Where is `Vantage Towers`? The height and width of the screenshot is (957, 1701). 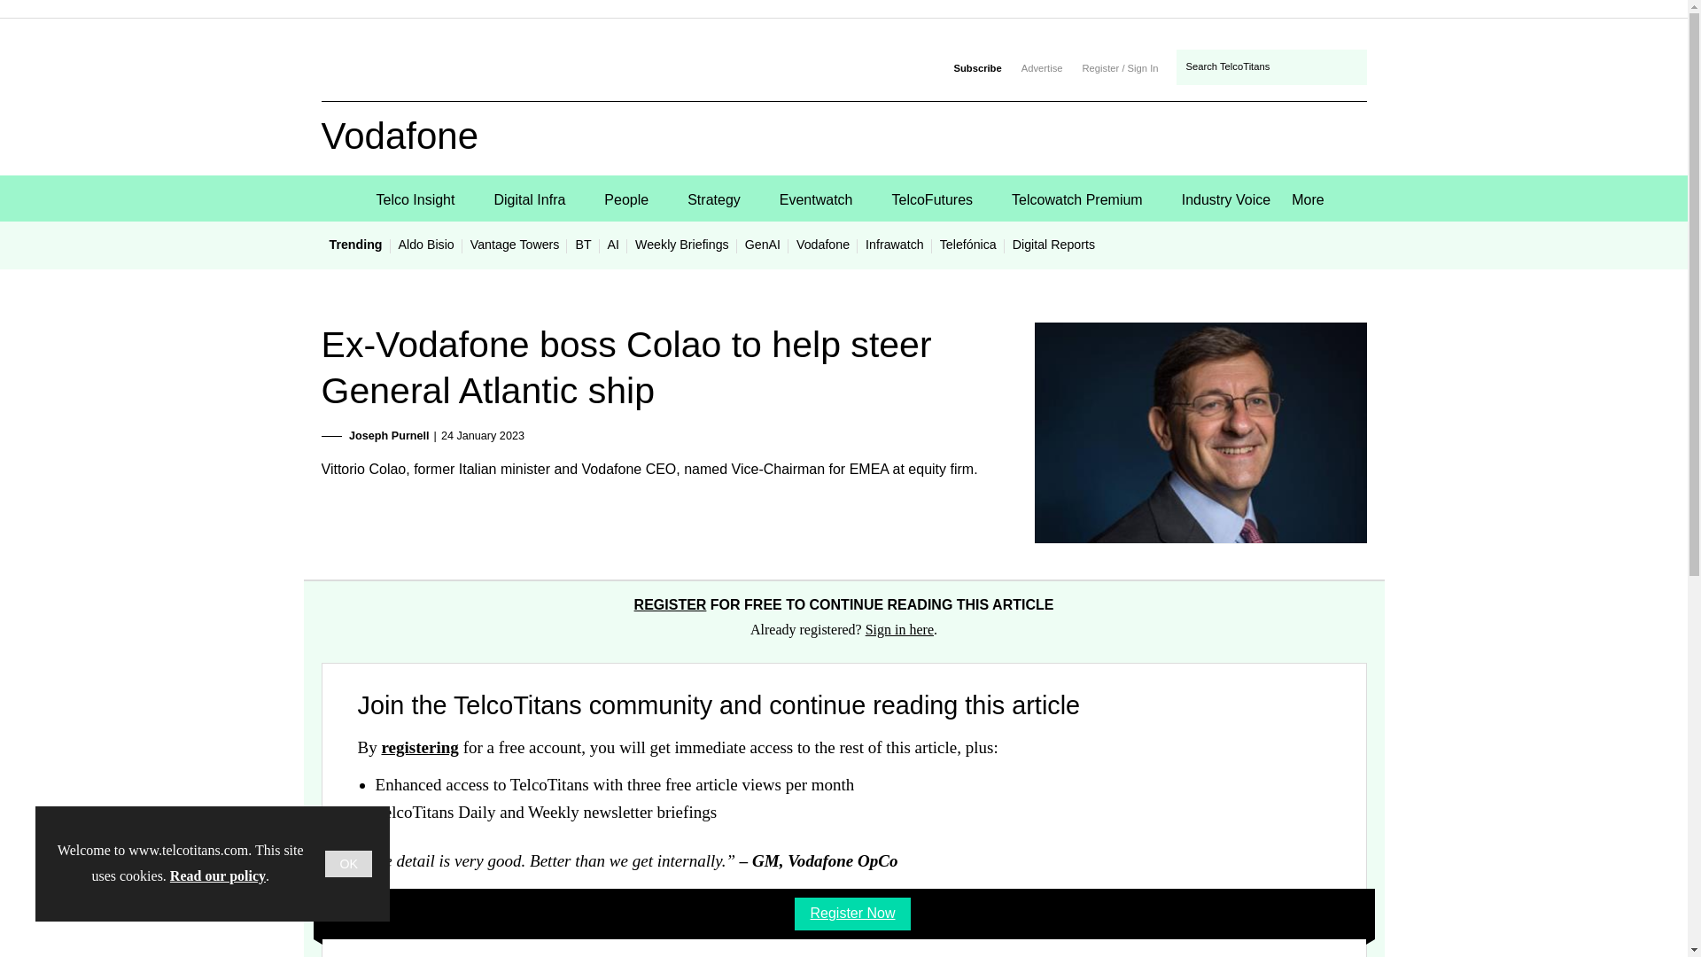
Vantage Towers is located at coordinates (516, 245).